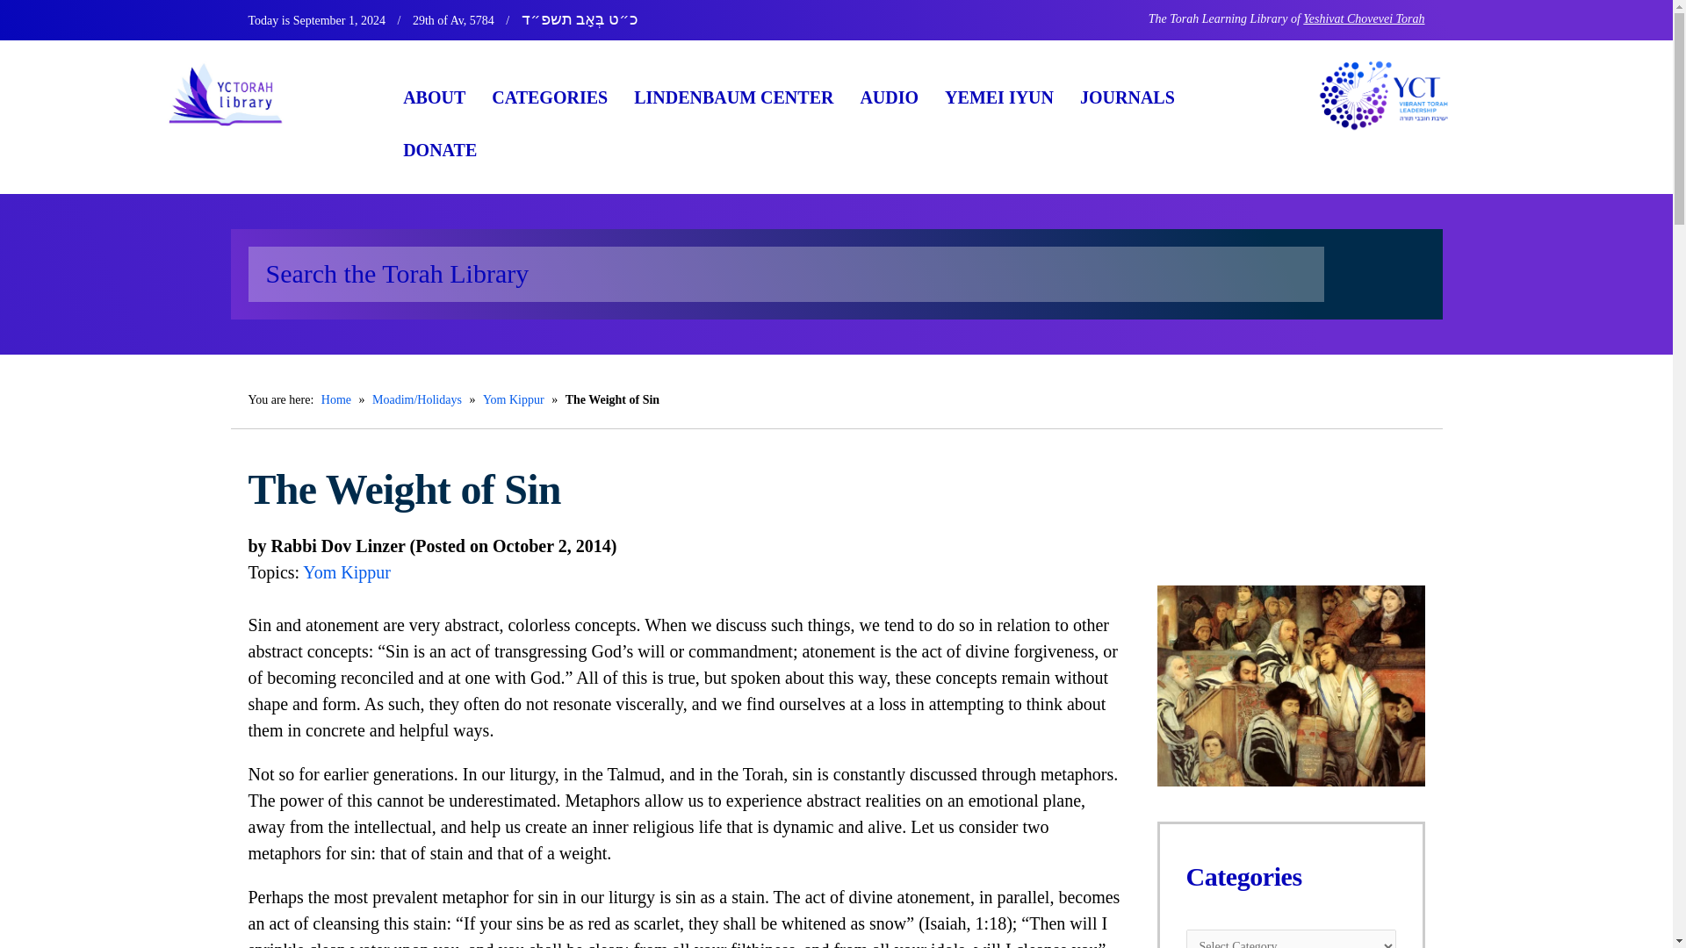 This screenshot has height=948, width=1686. What do you see at coordinates (1364, 19) in the screenshot?
I see `Yeshivat Chovevei Torah` at bounding box center [1364, 19].